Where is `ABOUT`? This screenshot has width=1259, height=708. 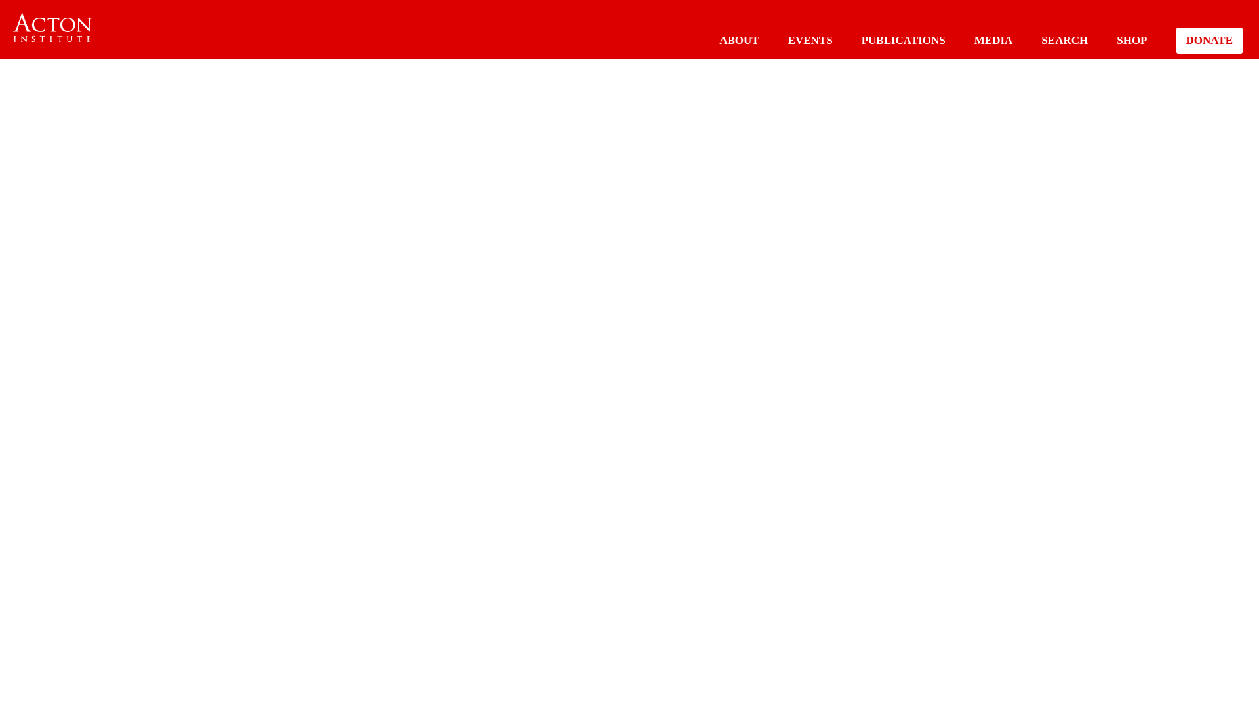 ABOUT is located at coordinates (738, 40).